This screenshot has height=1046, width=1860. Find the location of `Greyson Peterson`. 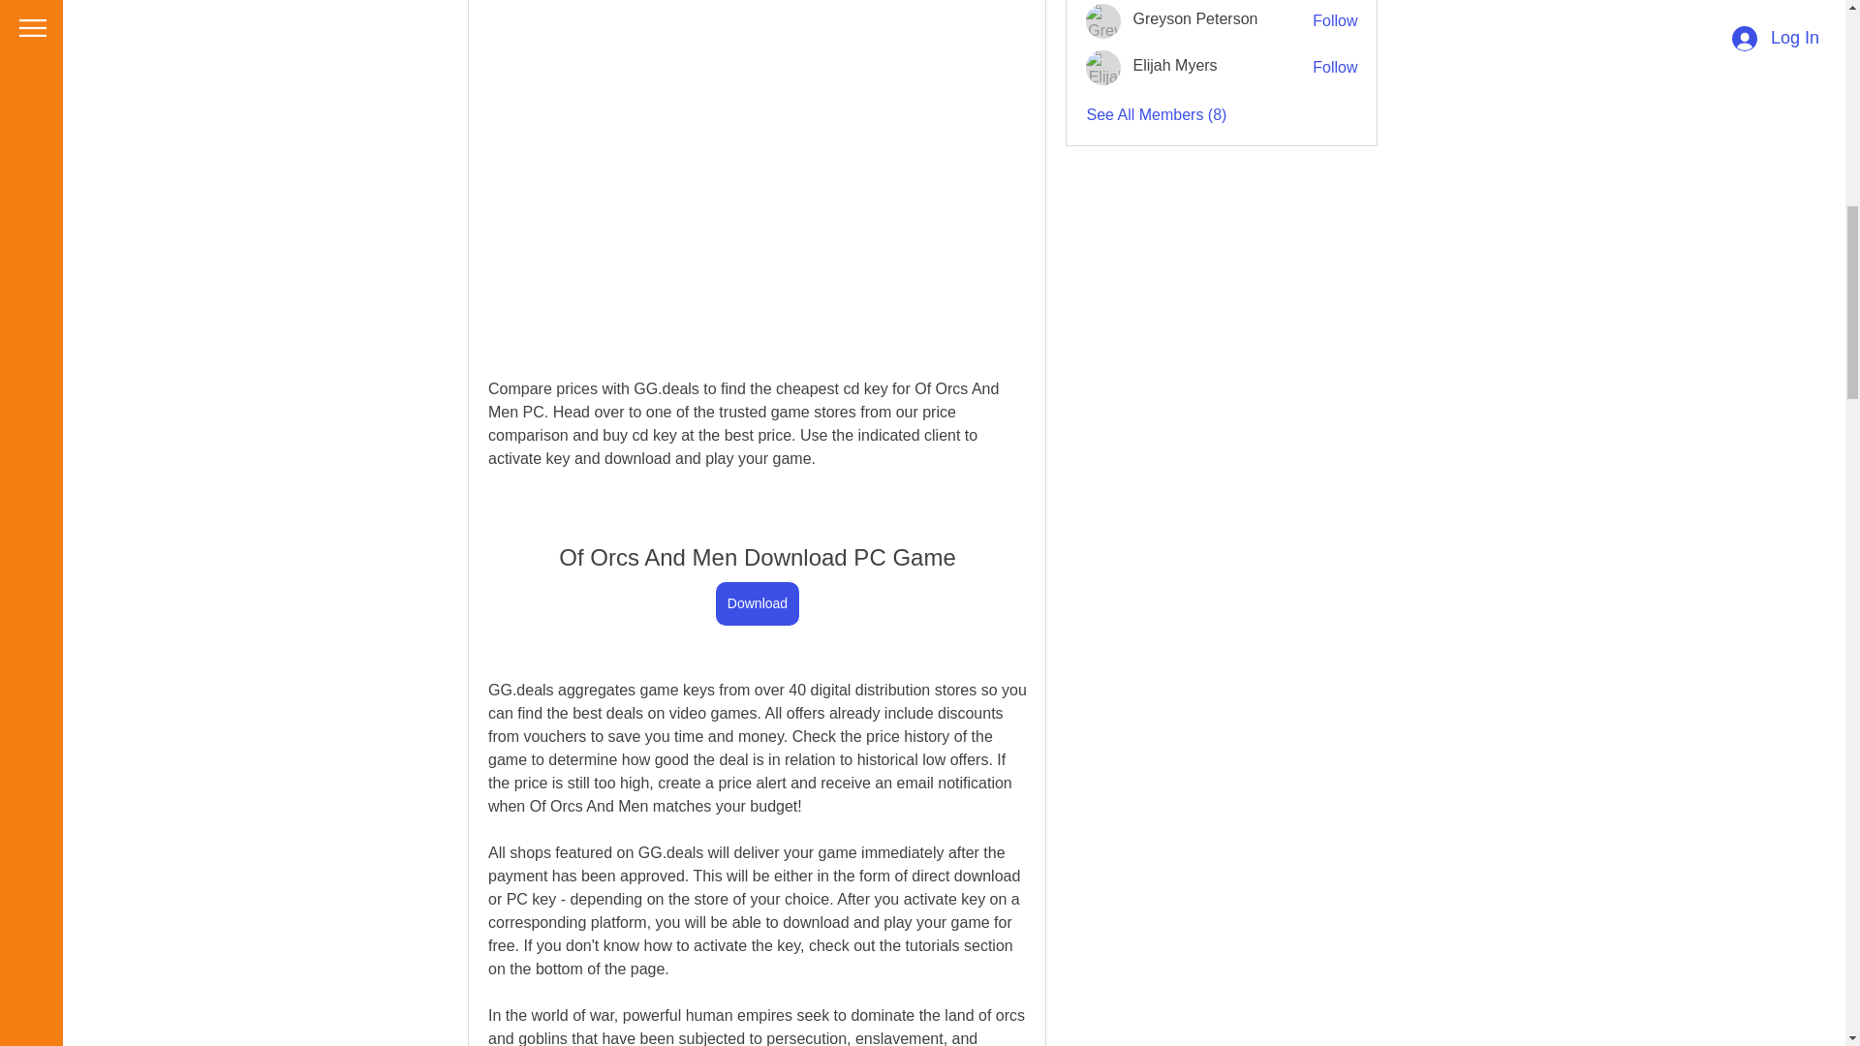

Greyson Peterson is located at coordinates (1103, 21).